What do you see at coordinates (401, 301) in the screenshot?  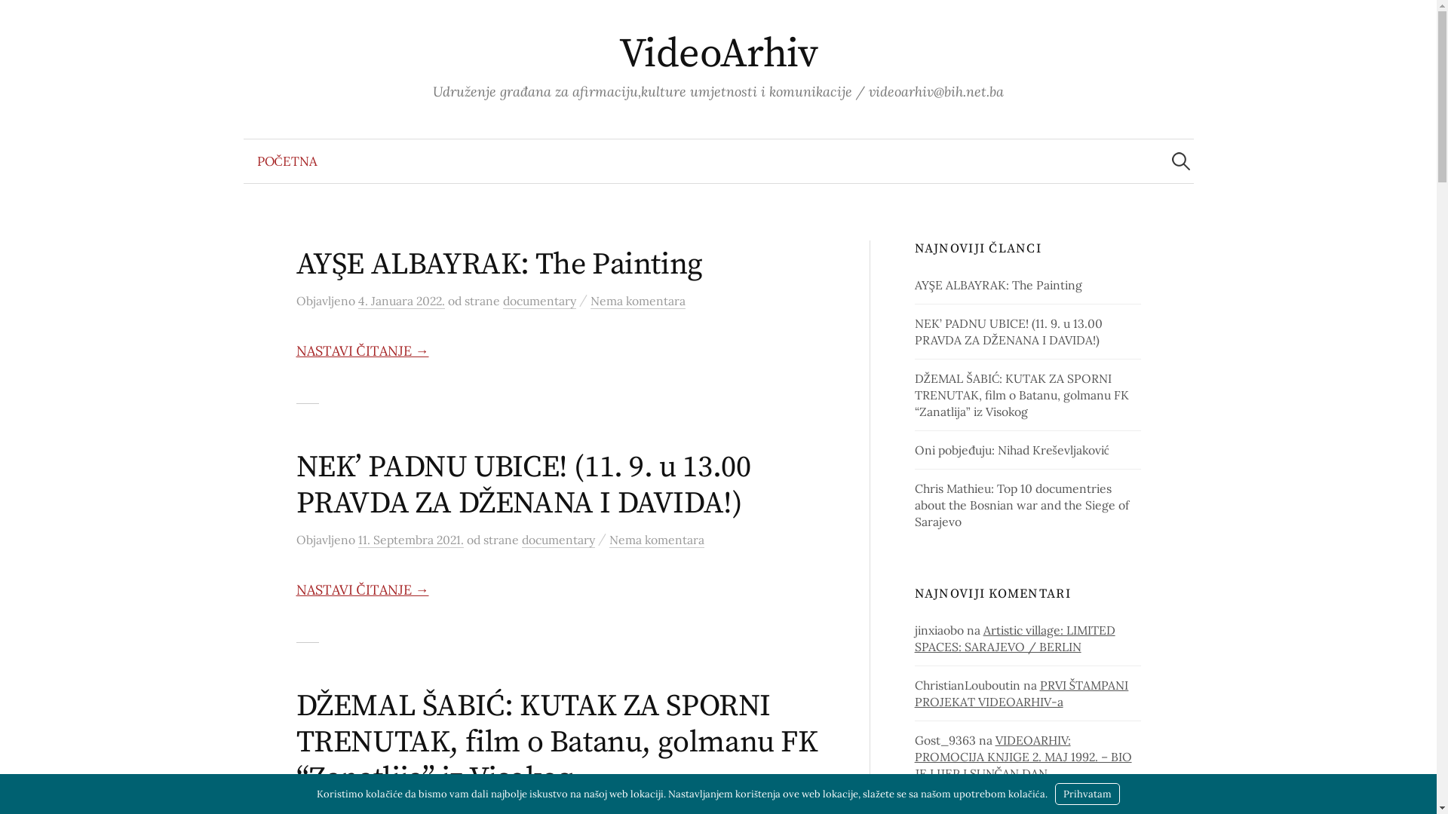 I see `4. Januara 2022.` at bounding box center [401, 301].